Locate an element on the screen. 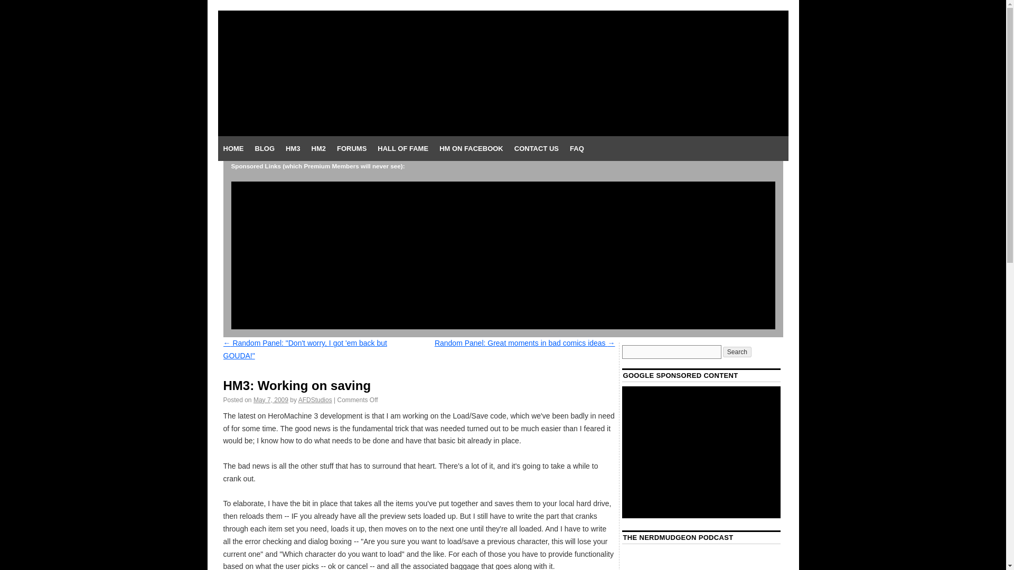  May 7, 2009 is located at coordinates (270, 400).